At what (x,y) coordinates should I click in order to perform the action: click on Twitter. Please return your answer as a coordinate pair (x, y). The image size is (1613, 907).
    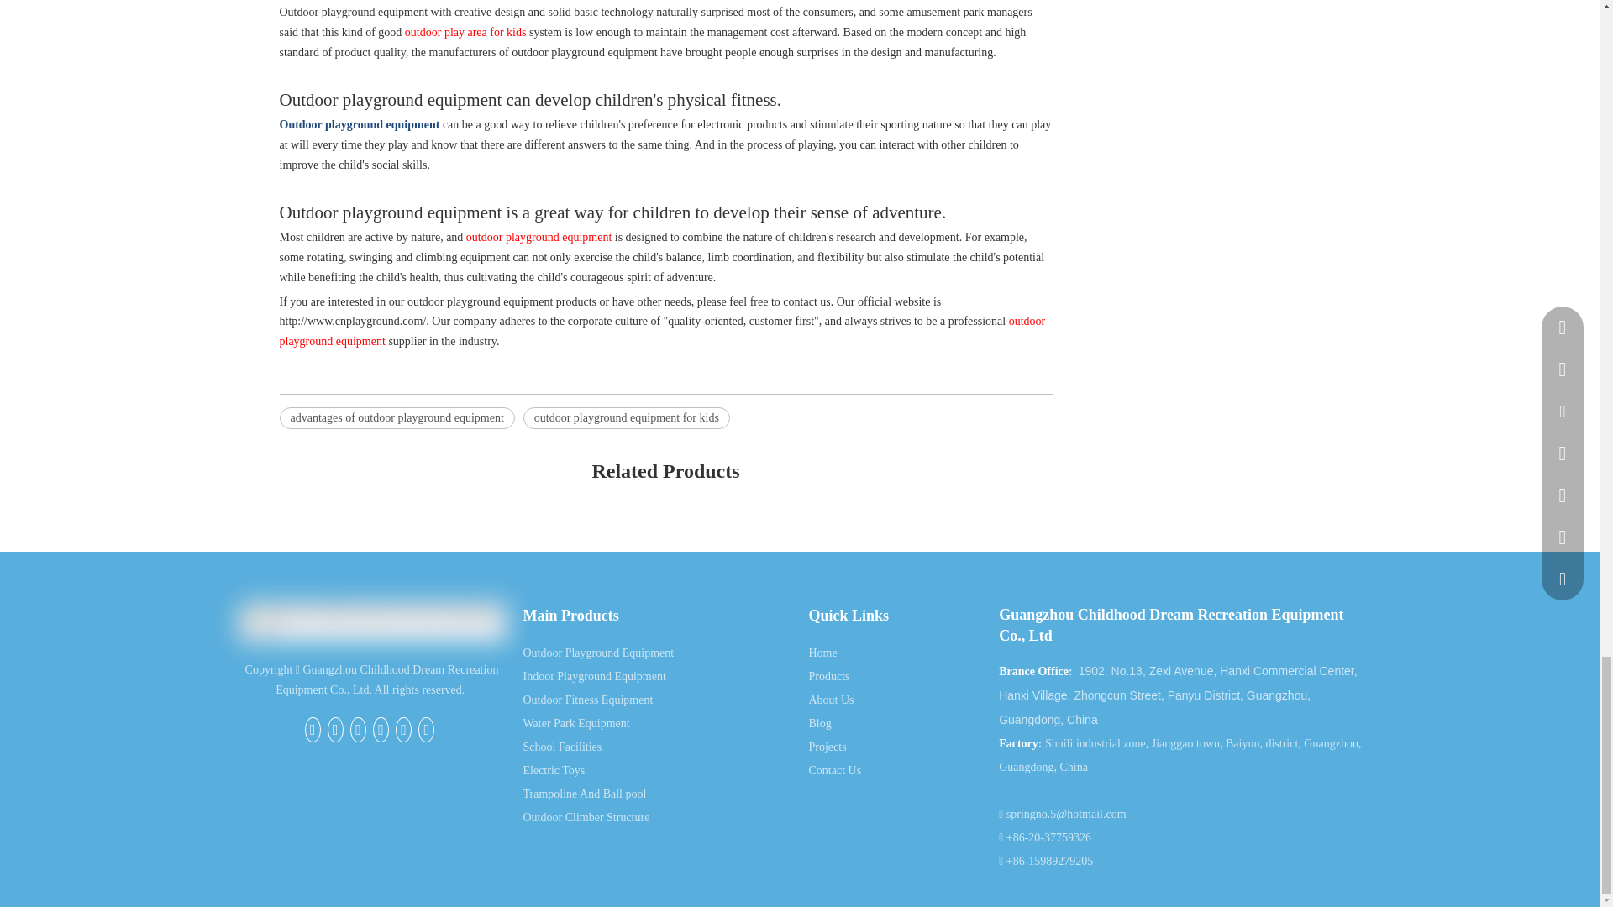
    Looking at the image, I should click on (380, 730).